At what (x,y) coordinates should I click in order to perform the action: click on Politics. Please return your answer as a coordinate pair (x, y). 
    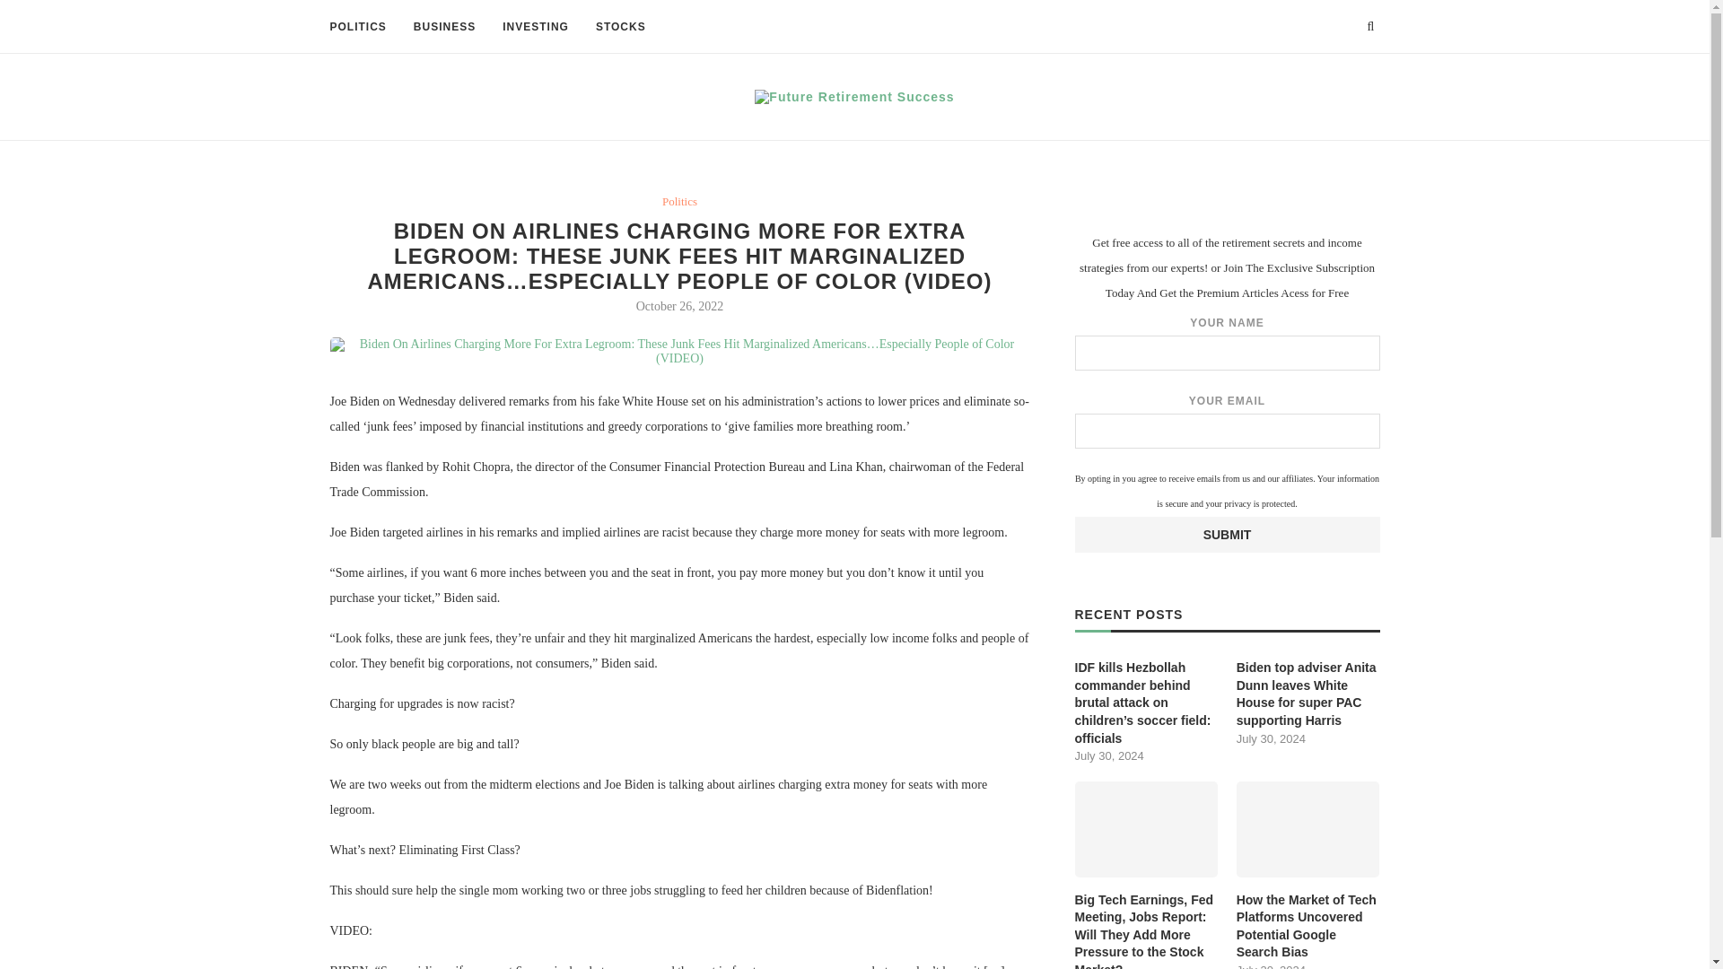
    Looking at the image, I should click on (679, 202).